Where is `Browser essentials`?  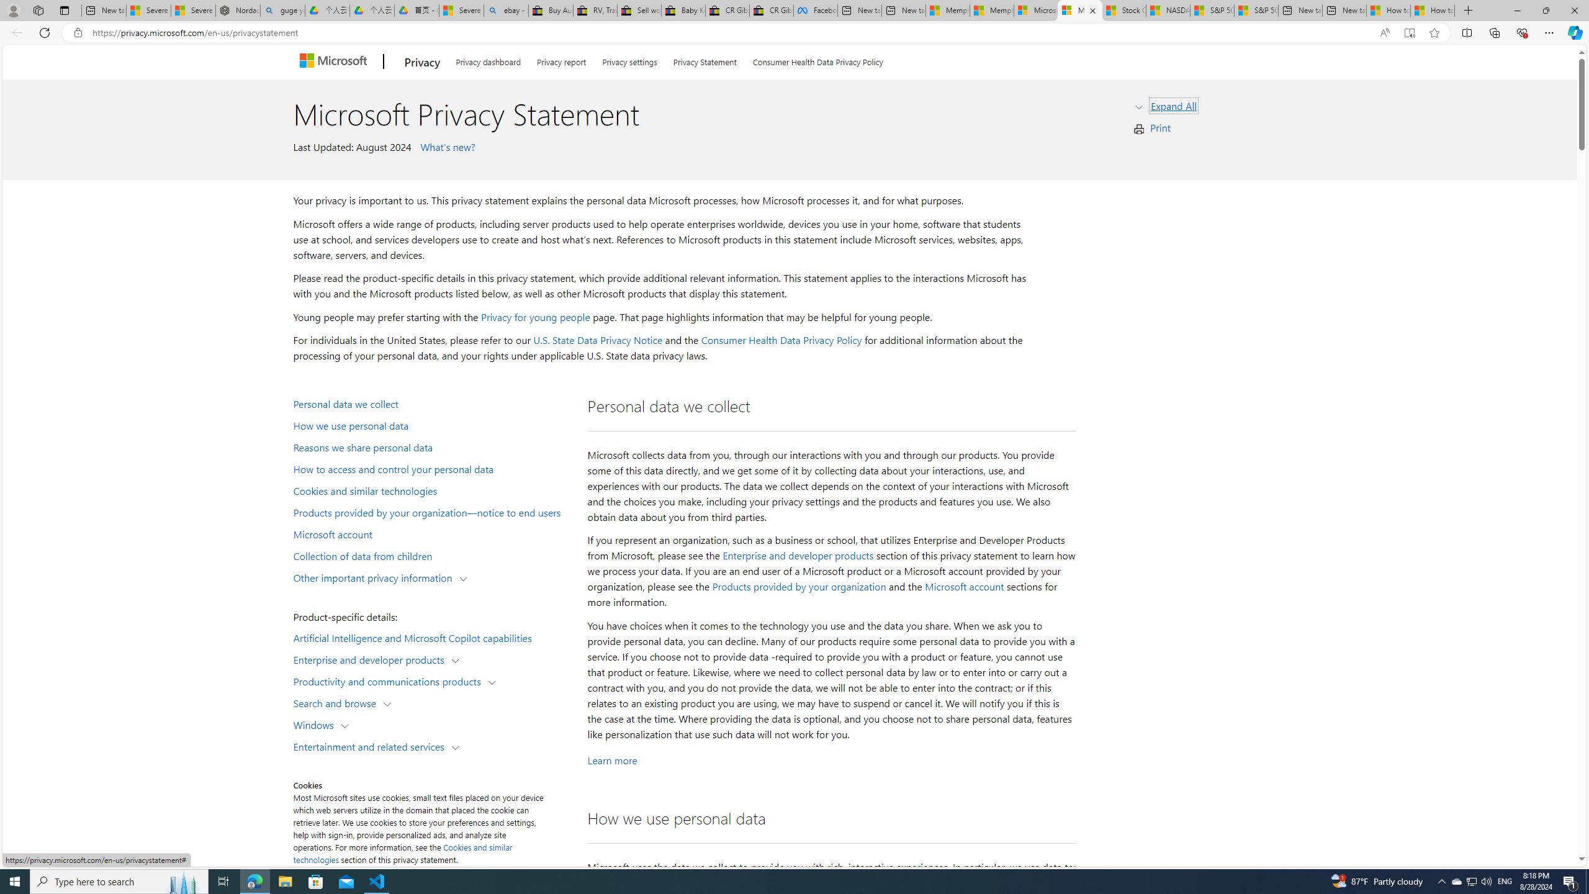
Browser essentials is located at coordinates (1522, 32).